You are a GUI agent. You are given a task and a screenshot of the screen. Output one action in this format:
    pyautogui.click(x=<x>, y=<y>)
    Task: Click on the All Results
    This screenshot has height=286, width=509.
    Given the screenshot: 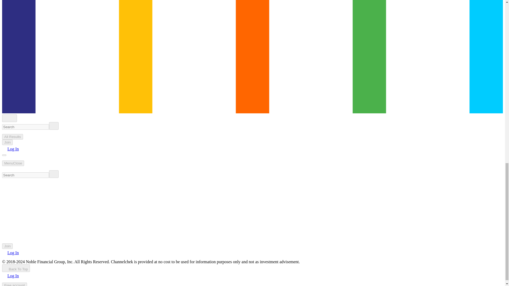 What is the action you would take?
    pyautogui.click(x=12, y=137)
    